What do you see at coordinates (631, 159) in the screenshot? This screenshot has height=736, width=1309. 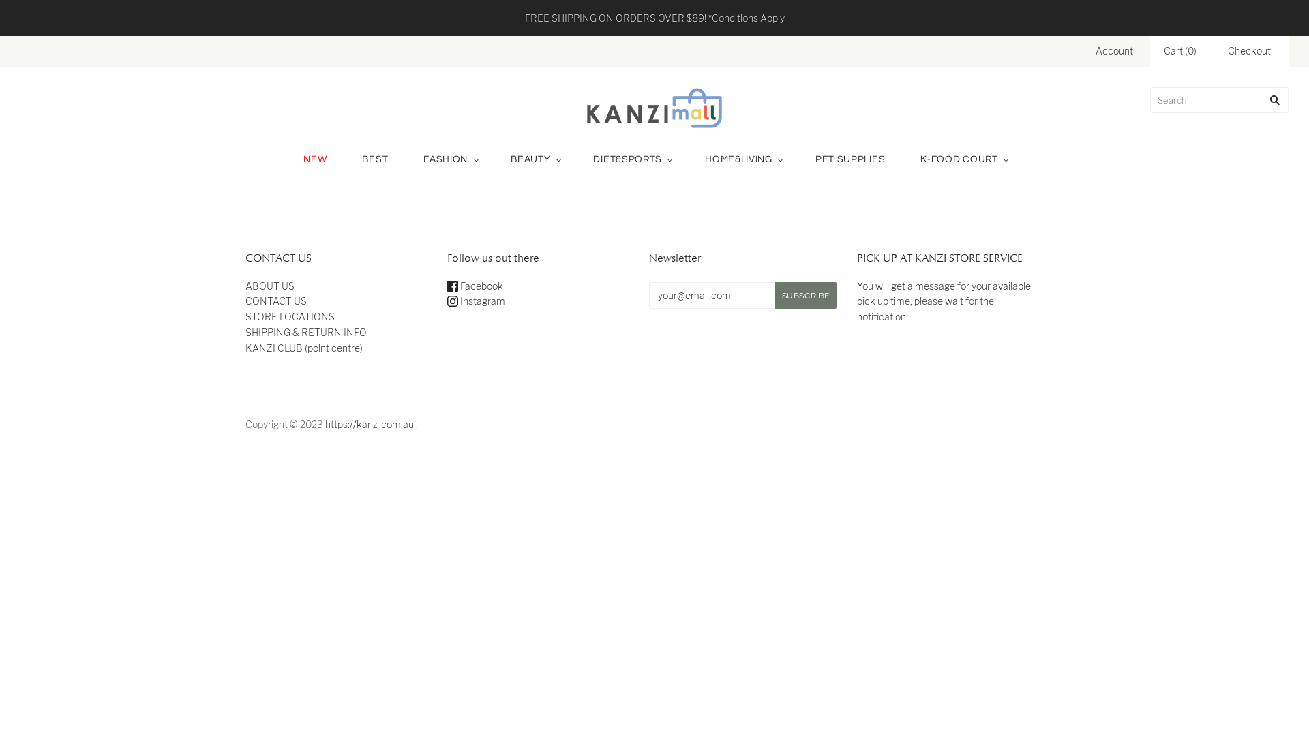 I see `DIET&SPORTS` at bounding box center [631, 159].